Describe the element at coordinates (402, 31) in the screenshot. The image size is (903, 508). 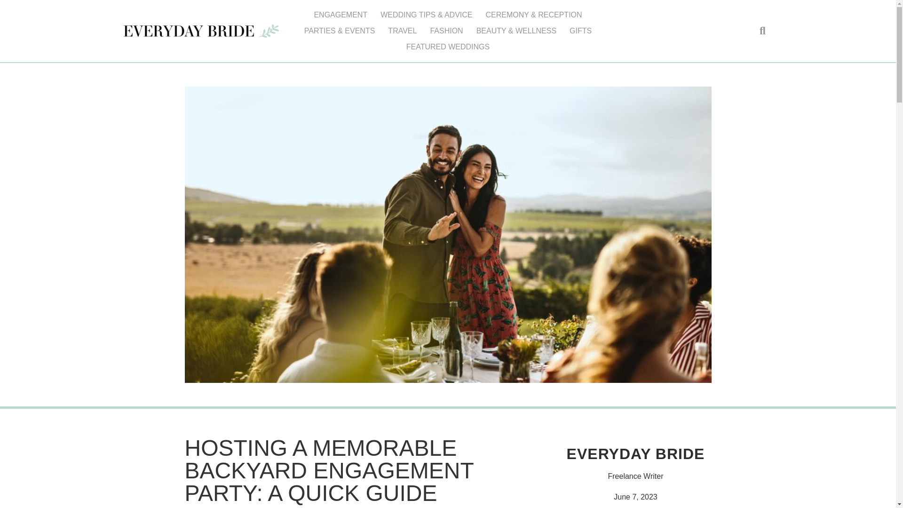
I see `TRAVEL` at that location.